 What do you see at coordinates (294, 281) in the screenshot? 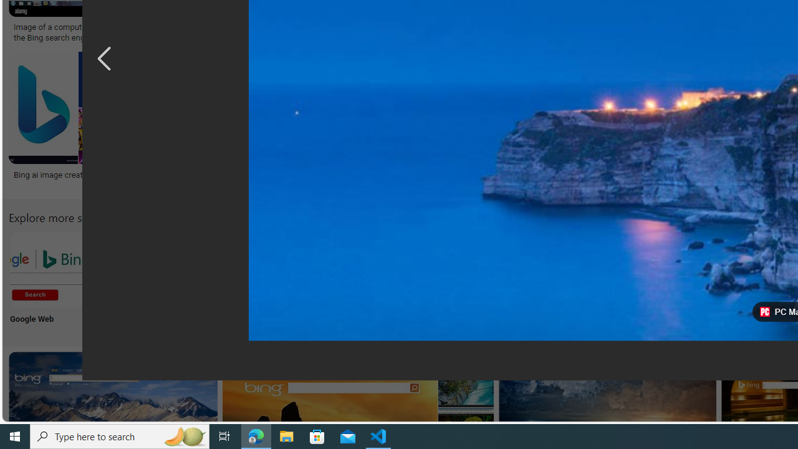
I see `Bing Photo Search Microsoft Edge Microsoft Edge` at bounding box center [294, 281].